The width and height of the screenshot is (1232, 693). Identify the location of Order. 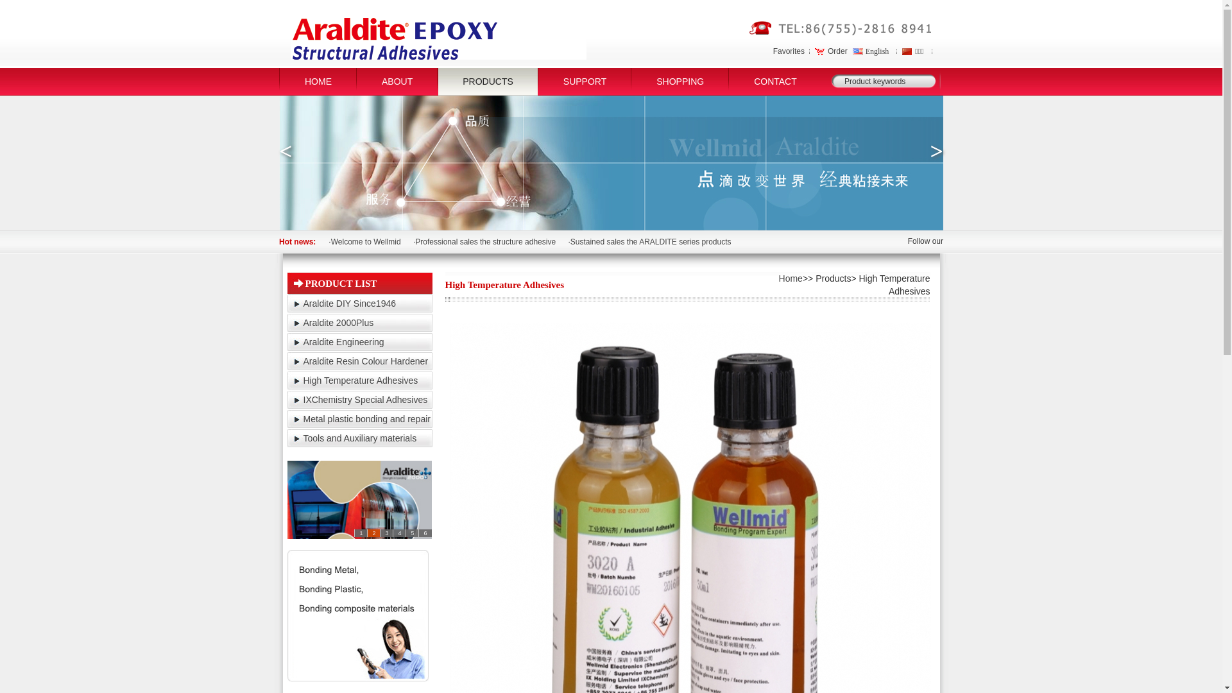
(832, 51).